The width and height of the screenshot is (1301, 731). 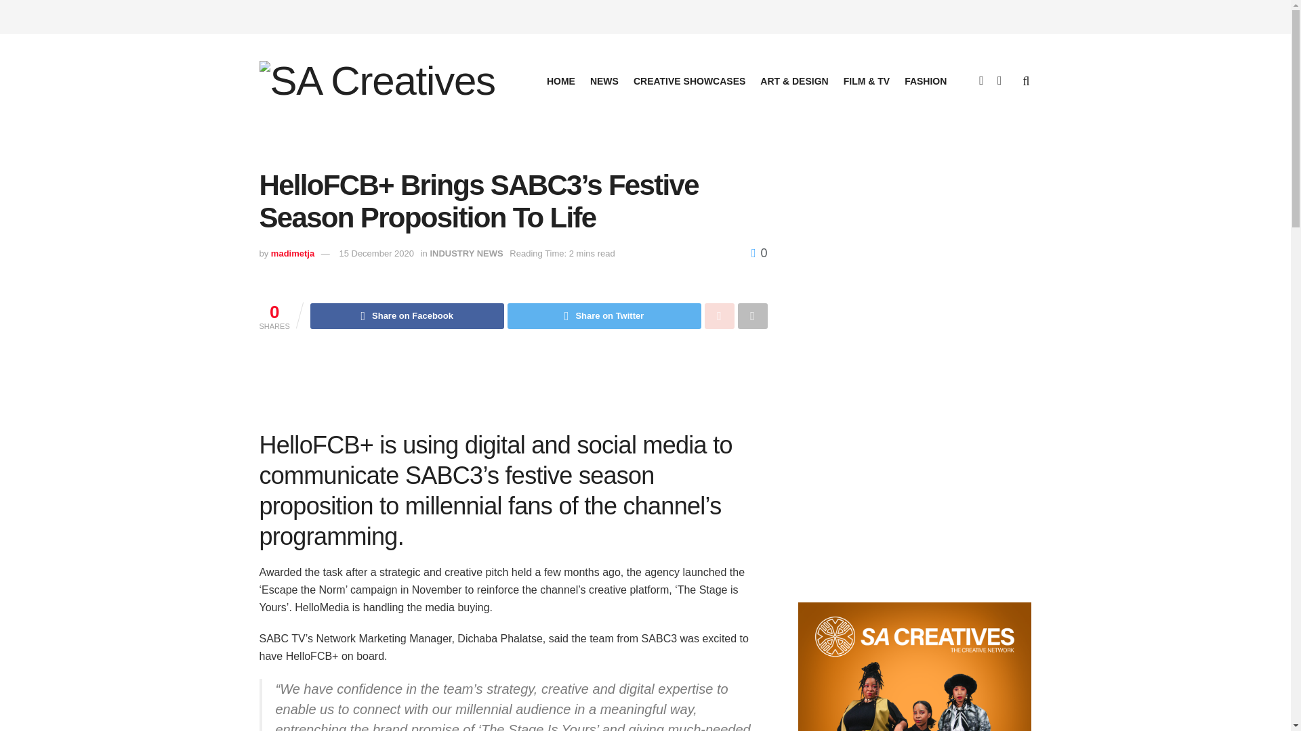 What do you see at coordinates (375, 253) in the screenshot?
I see `15 December 2020` at bounding box center [375, 253].